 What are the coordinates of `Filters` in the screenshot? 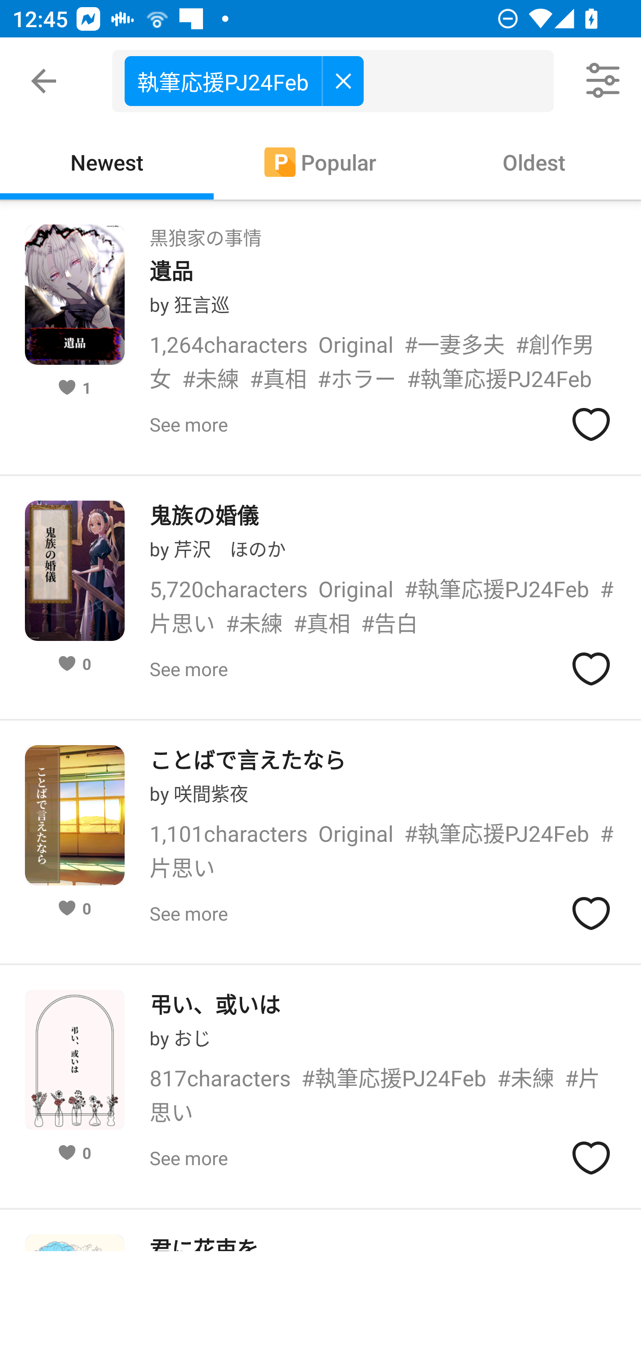 It's located at (604, 81).